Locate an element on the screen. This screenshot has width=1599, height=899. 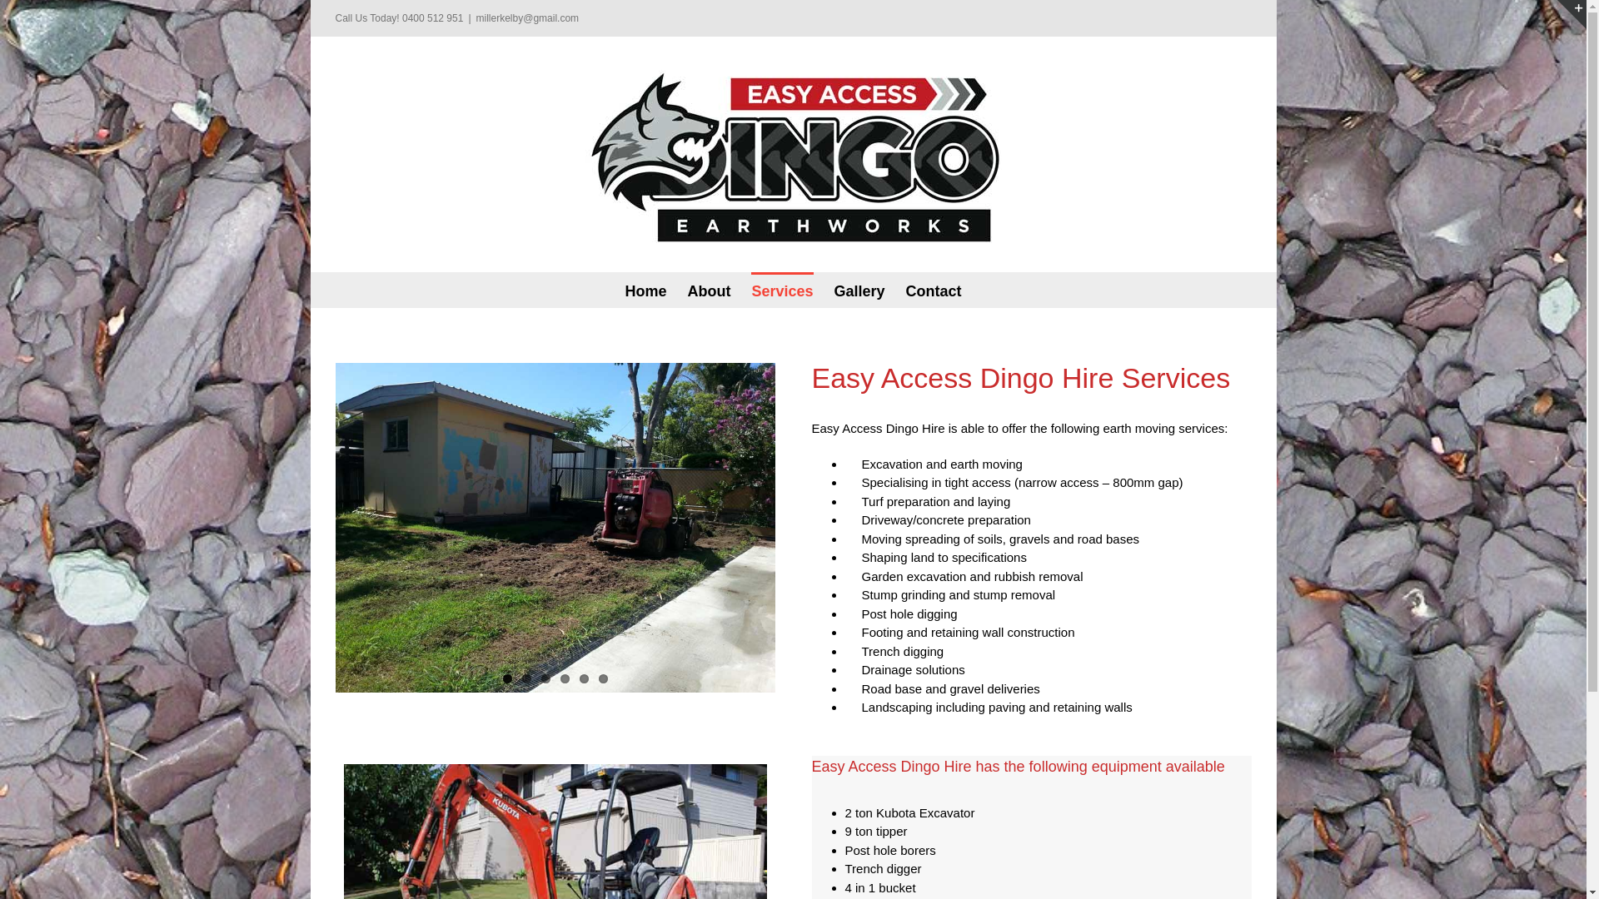
Home is located at coordinates (645, 290).